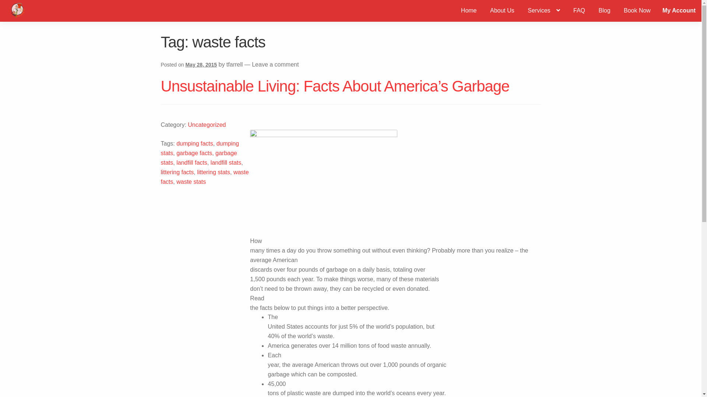  I want to click on My Account, so click(679, 11).